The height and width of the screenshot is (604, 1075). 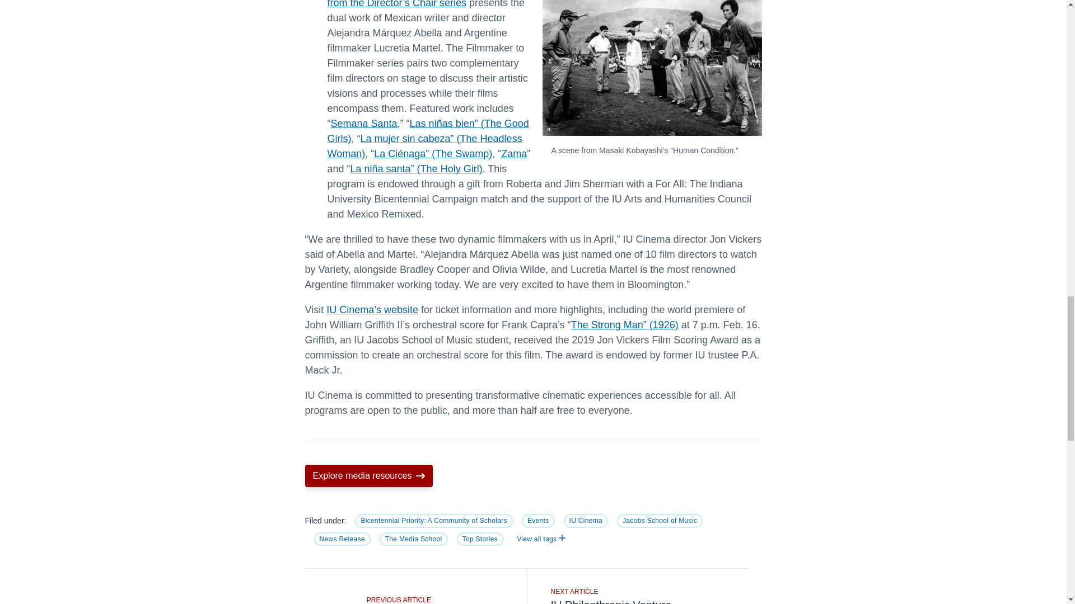 I want to click on Plus sign, so click(x=562, y=537).